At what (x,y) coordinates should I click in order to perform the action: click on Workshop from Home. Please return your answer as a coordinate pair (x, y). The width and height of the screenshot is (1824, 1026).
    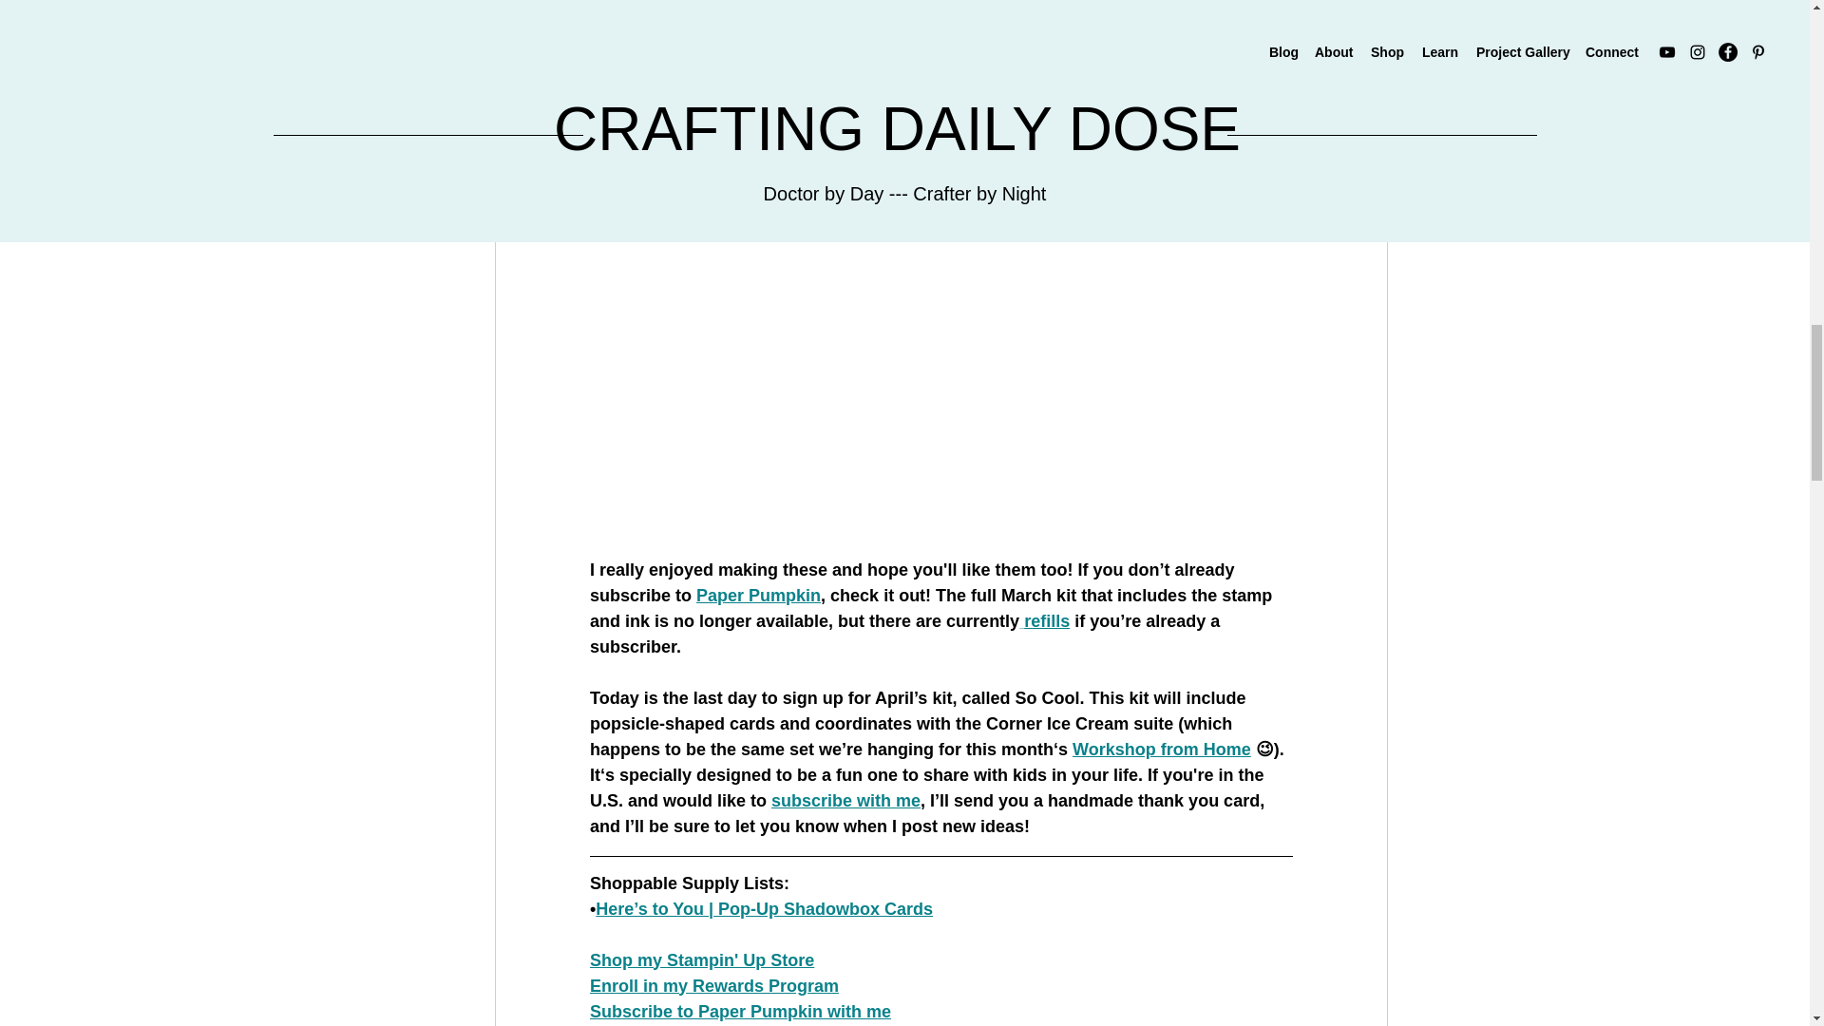
    Looking at the image, I should click on (1161, 749).